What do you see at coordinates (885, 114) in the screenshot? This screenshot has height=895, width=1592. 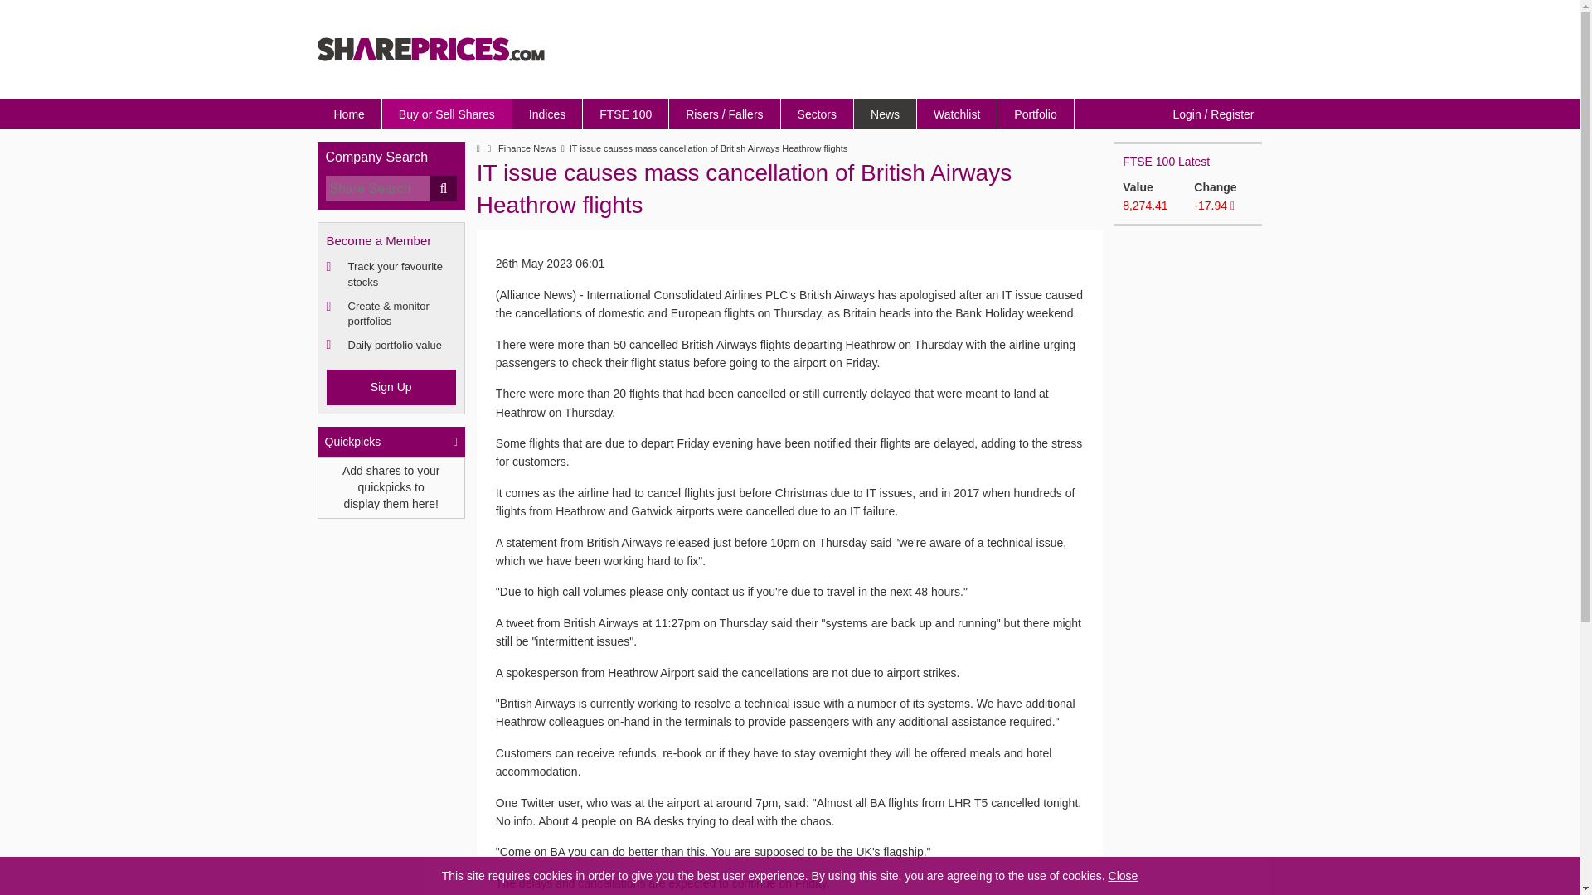 I see `News` at bounding box center [885, 114].